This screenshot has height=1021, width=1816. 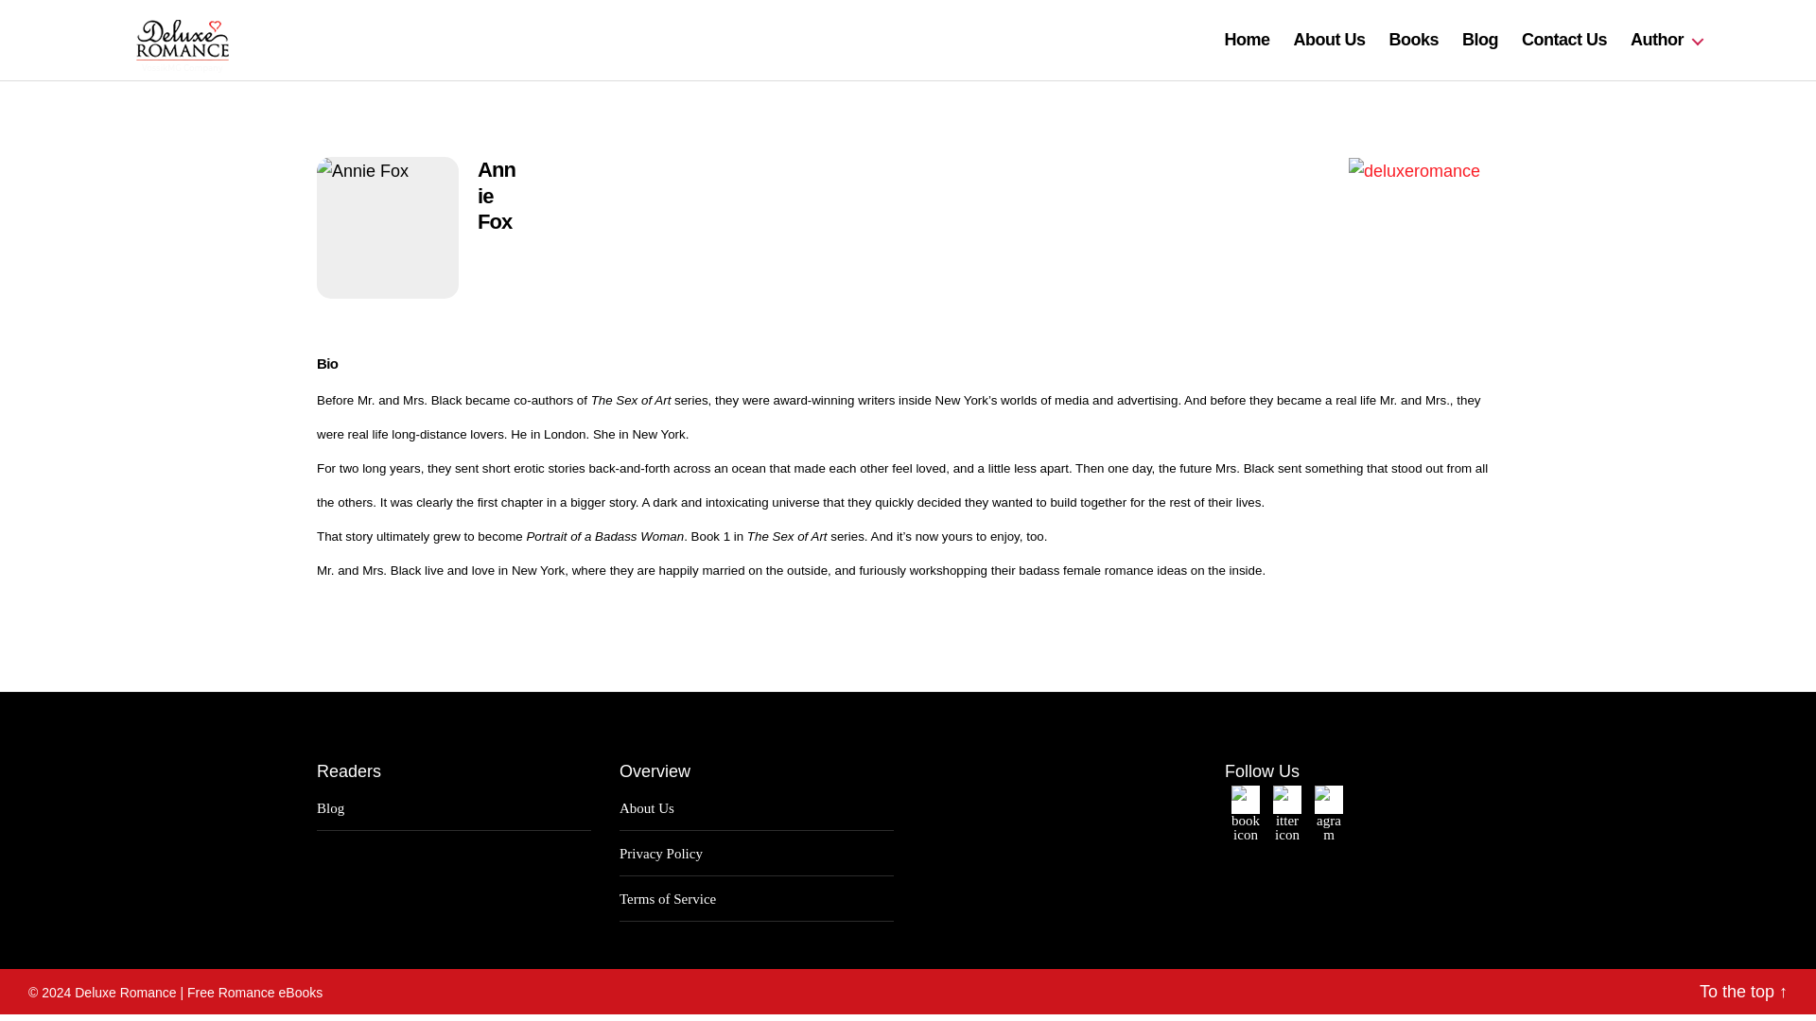 I want to click on Privacy Policy, so click(x=660, y=854).